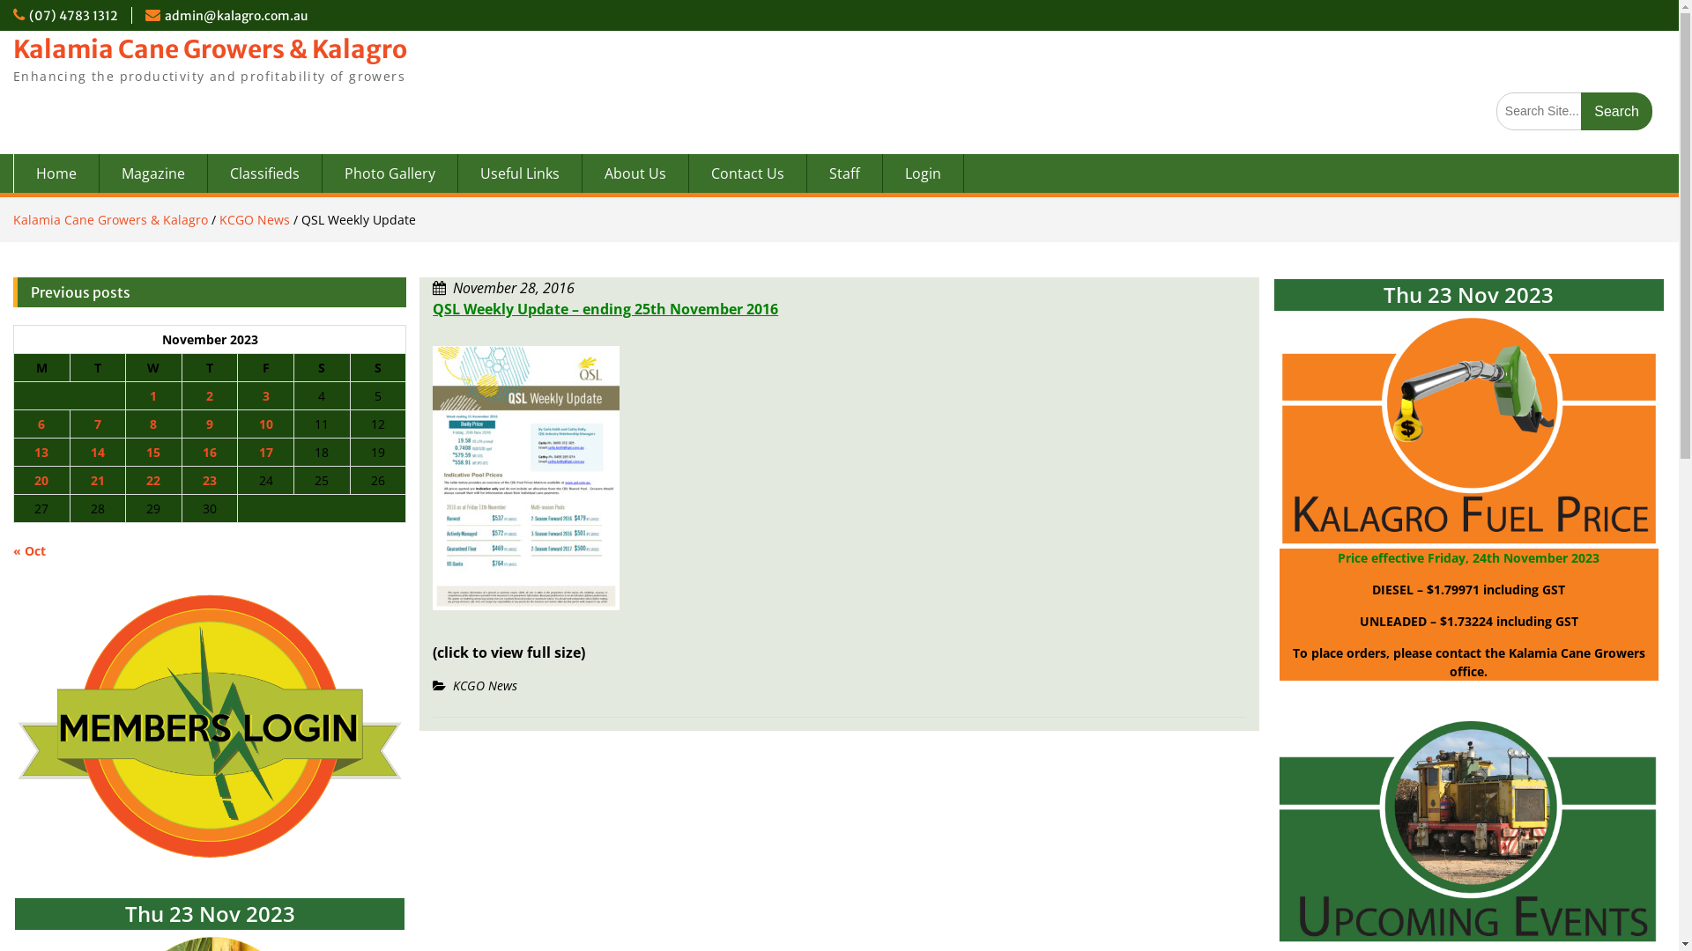 The width and height of the screenshot is (1692, 951). What do you see at coordinates (210, 49) in the screenshot?
I see `Kalamia Cane Growers & Kalagro` at bounding box center [210, 49].